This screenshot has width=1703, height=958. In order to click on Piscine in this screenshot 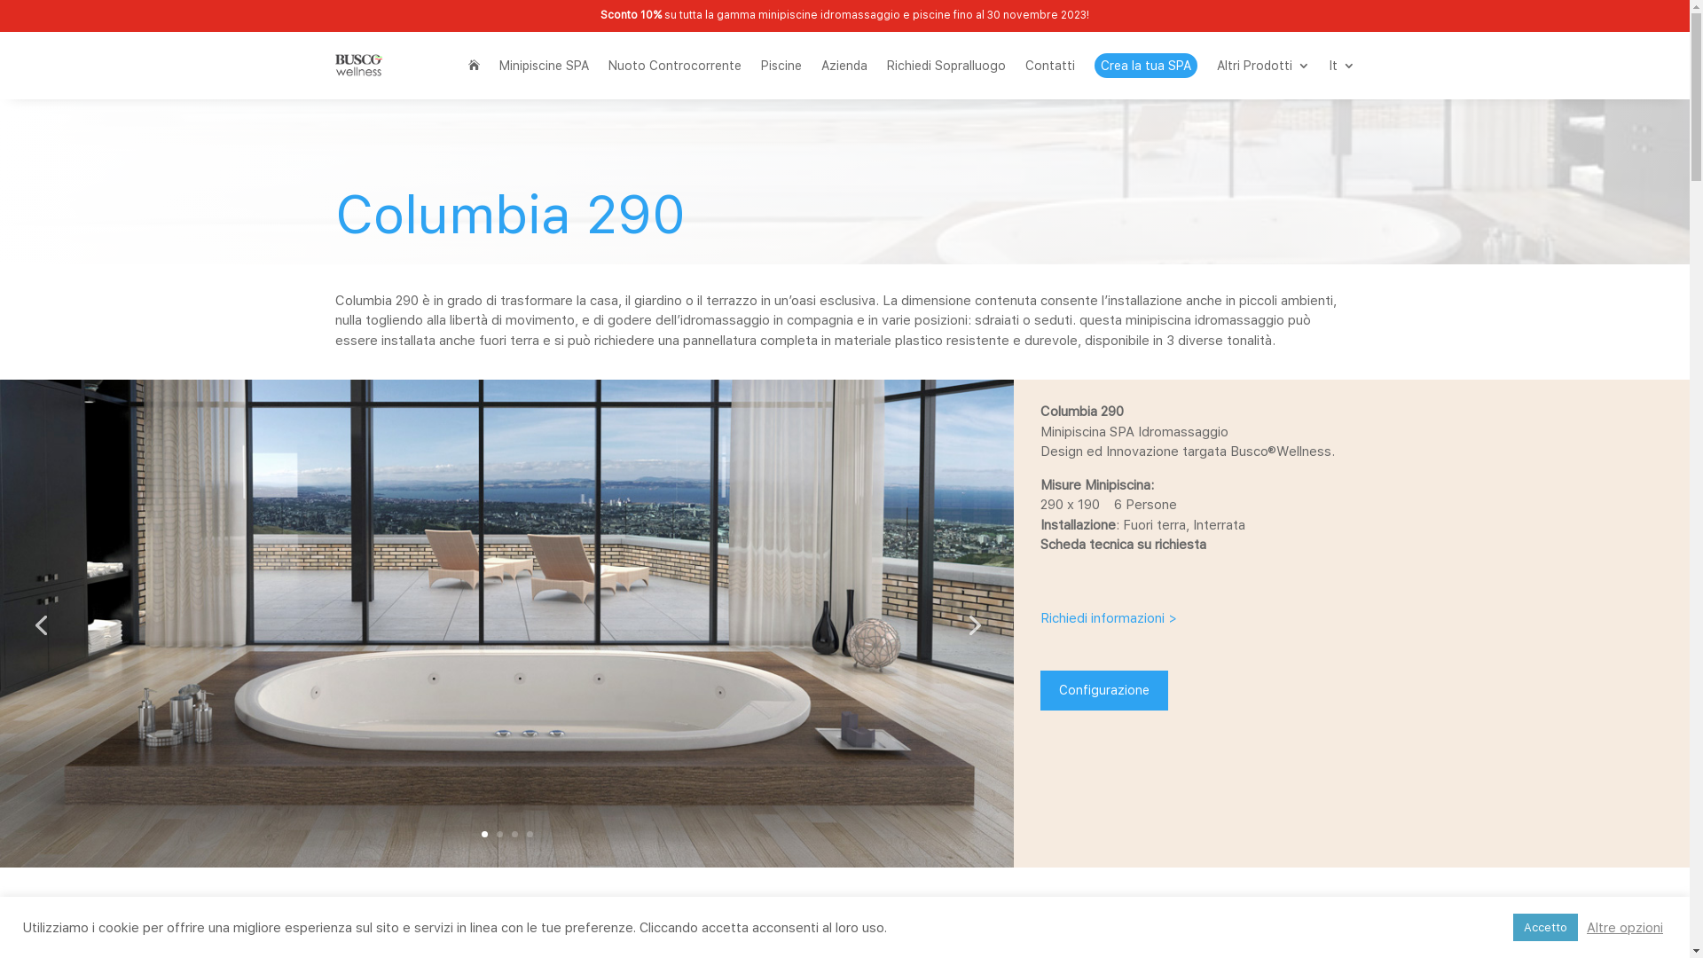, I will do `click(781, 66)`.